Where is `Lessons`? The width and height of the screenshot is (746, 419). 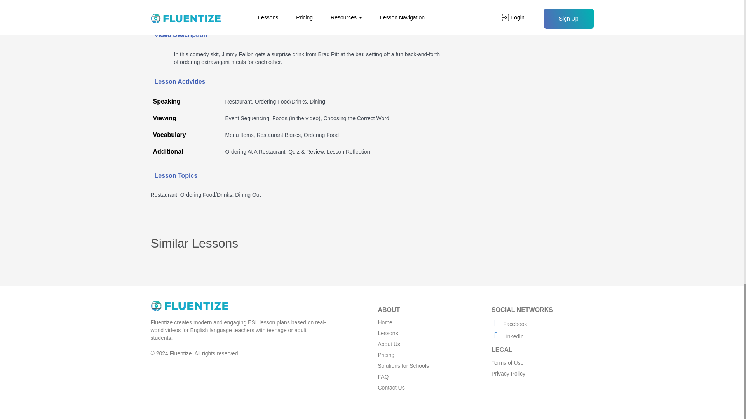 Lessons is located at coordinates (387, 333).